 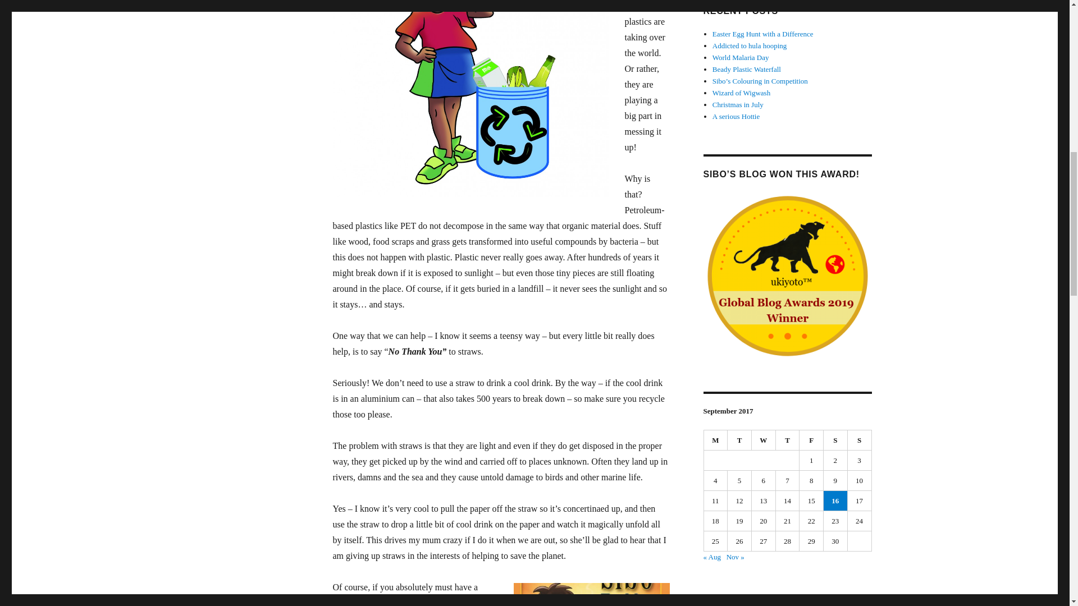 What do you see at coordinates (741, 57) in the screenshot?
I see `World Malaria Day` at bounding box center [741, 57].